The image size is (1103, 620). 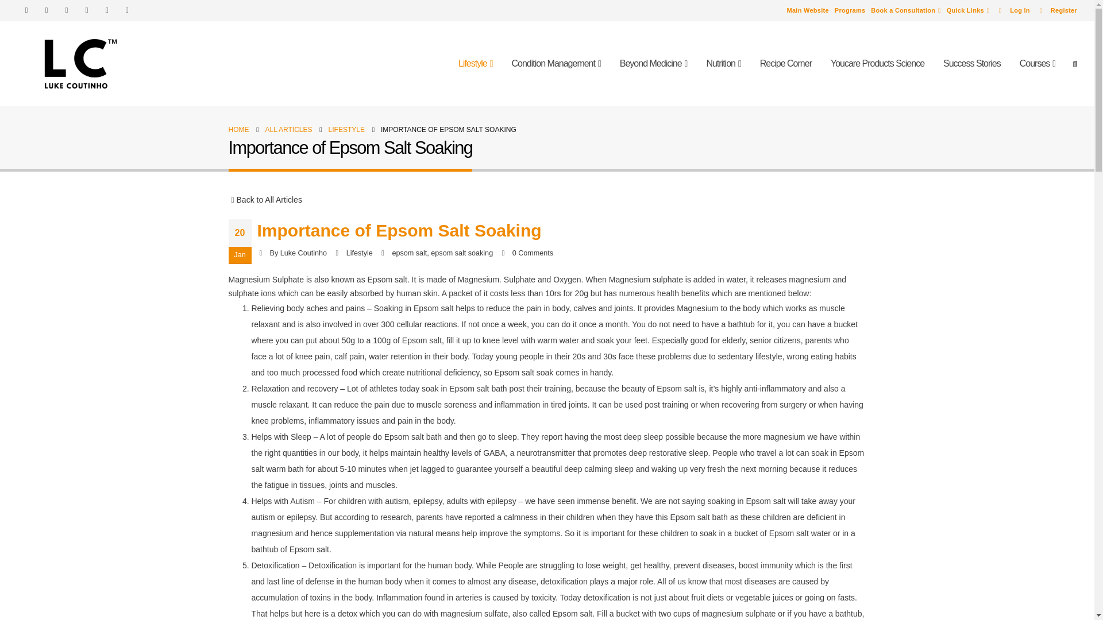 I want to click on LinkedIn, so click(x=126, y=10).